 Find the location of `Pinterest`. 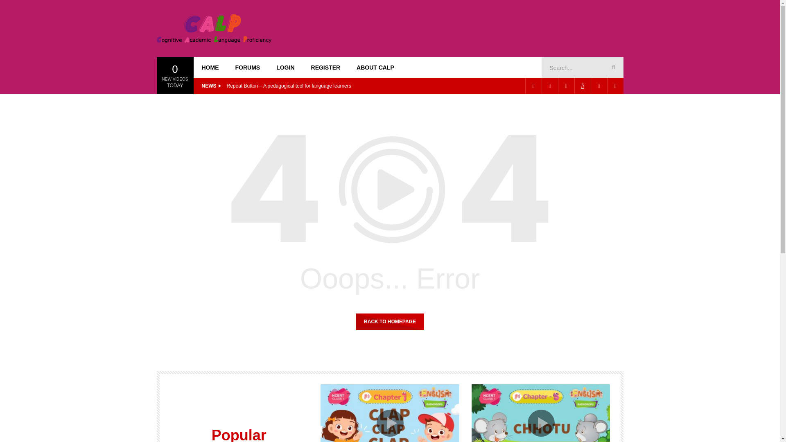

Pinterest is located at coordinates (549, 86).